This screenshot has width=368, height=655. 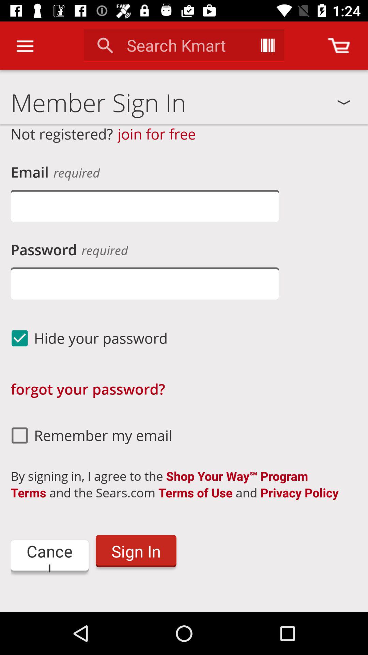 I want to click on select icon below the password item, so click(x=144, y=283).